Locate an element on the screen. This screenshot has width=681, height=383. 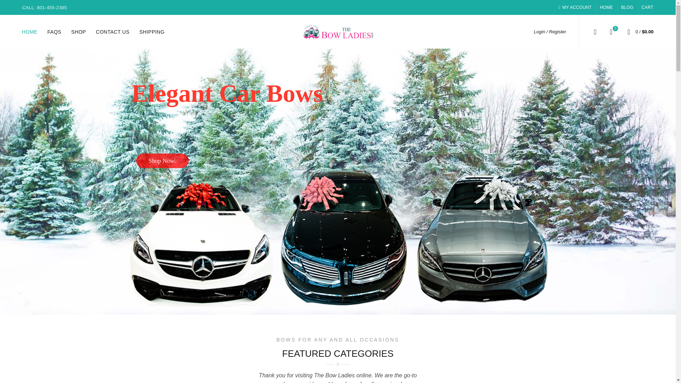
SHOP is located at coordinates (54, 31).